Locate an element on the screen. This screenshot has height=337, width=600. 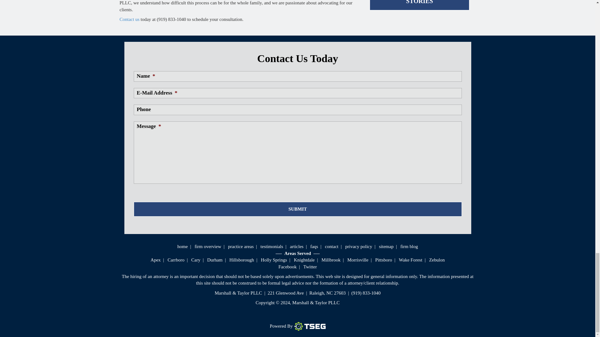
practice areas is located at coordinates (241, 247).